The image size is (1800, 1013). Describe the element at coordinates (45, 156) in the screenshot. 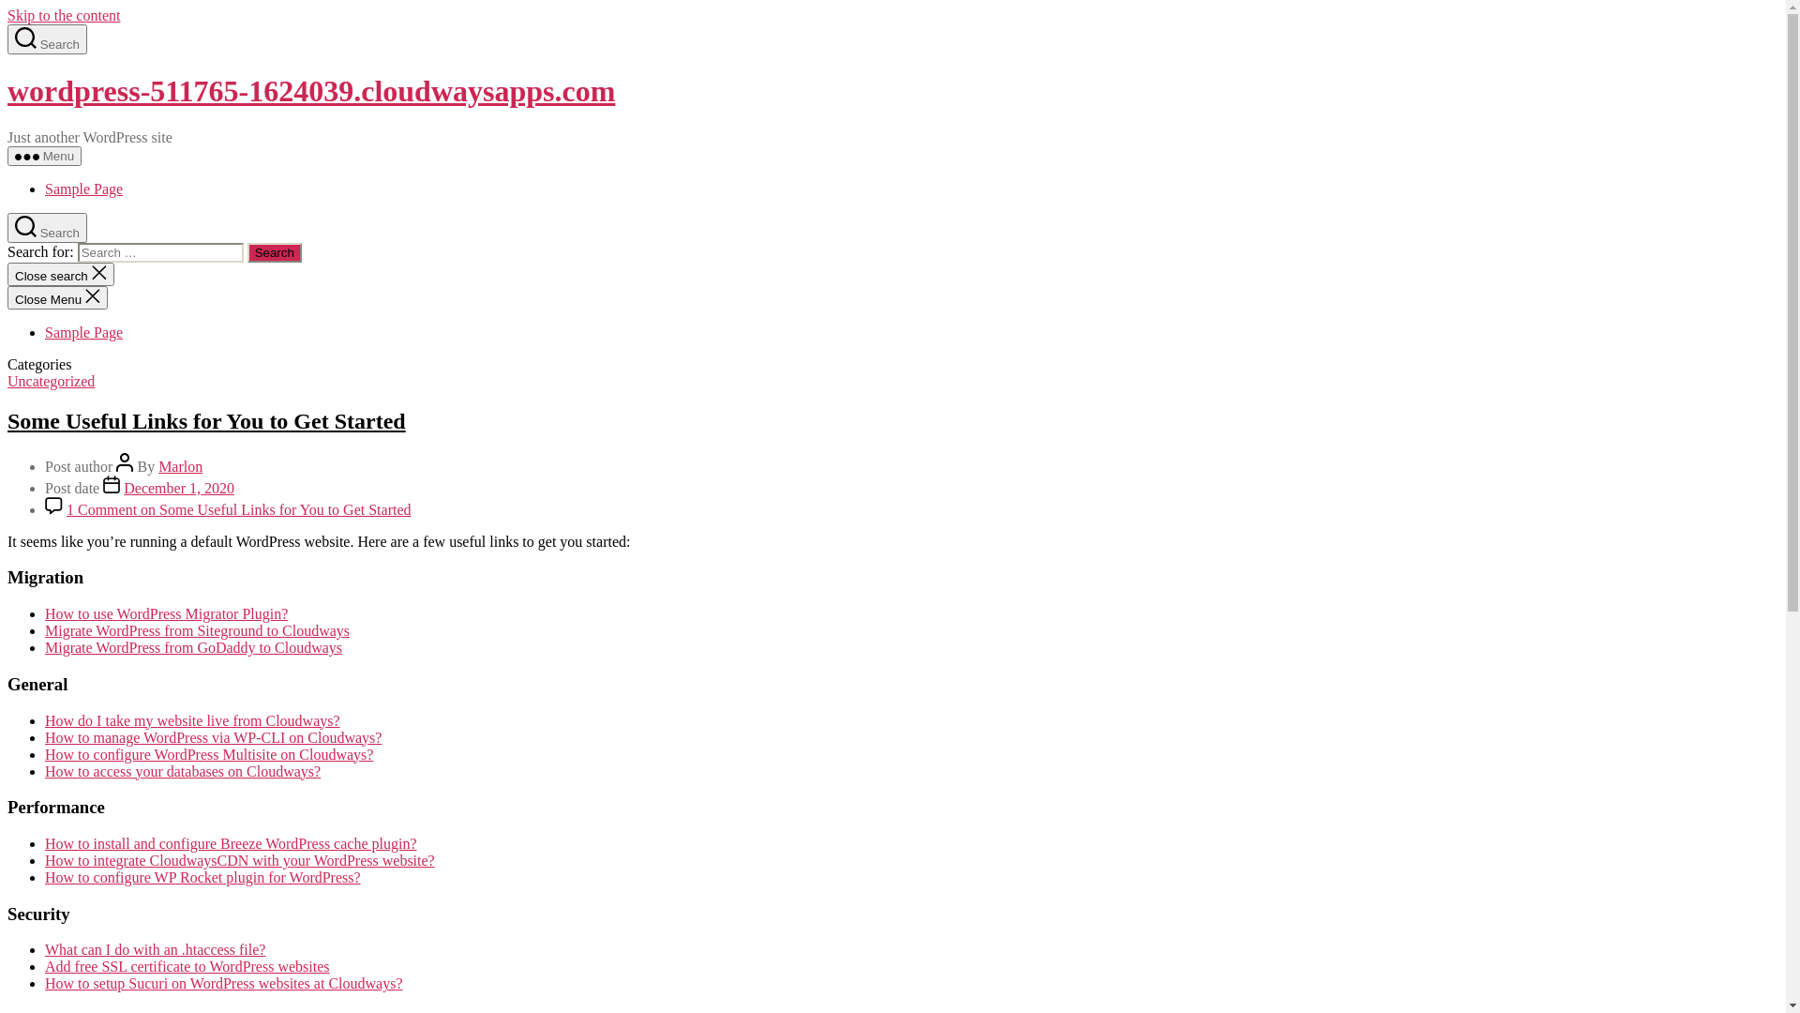

I see `Menu` at that location.